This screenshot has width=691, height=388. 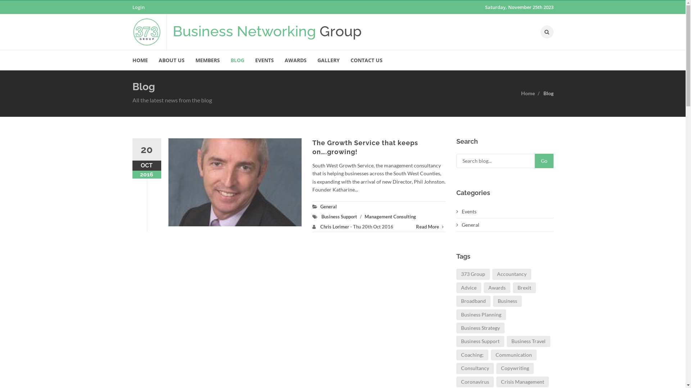 I want to click on CONTACT US, so click(x=366, y=60).